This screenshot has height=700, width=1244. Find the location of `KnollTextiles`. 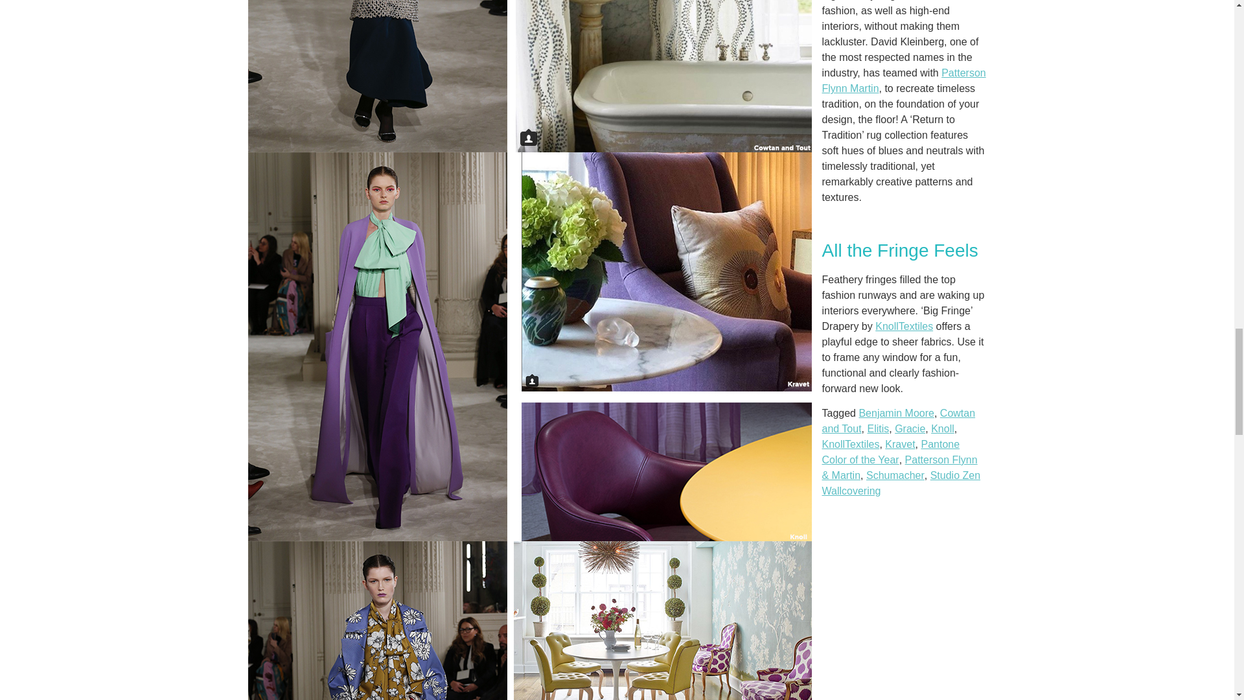

KnollTextiles is located at coordinates (850, 445).